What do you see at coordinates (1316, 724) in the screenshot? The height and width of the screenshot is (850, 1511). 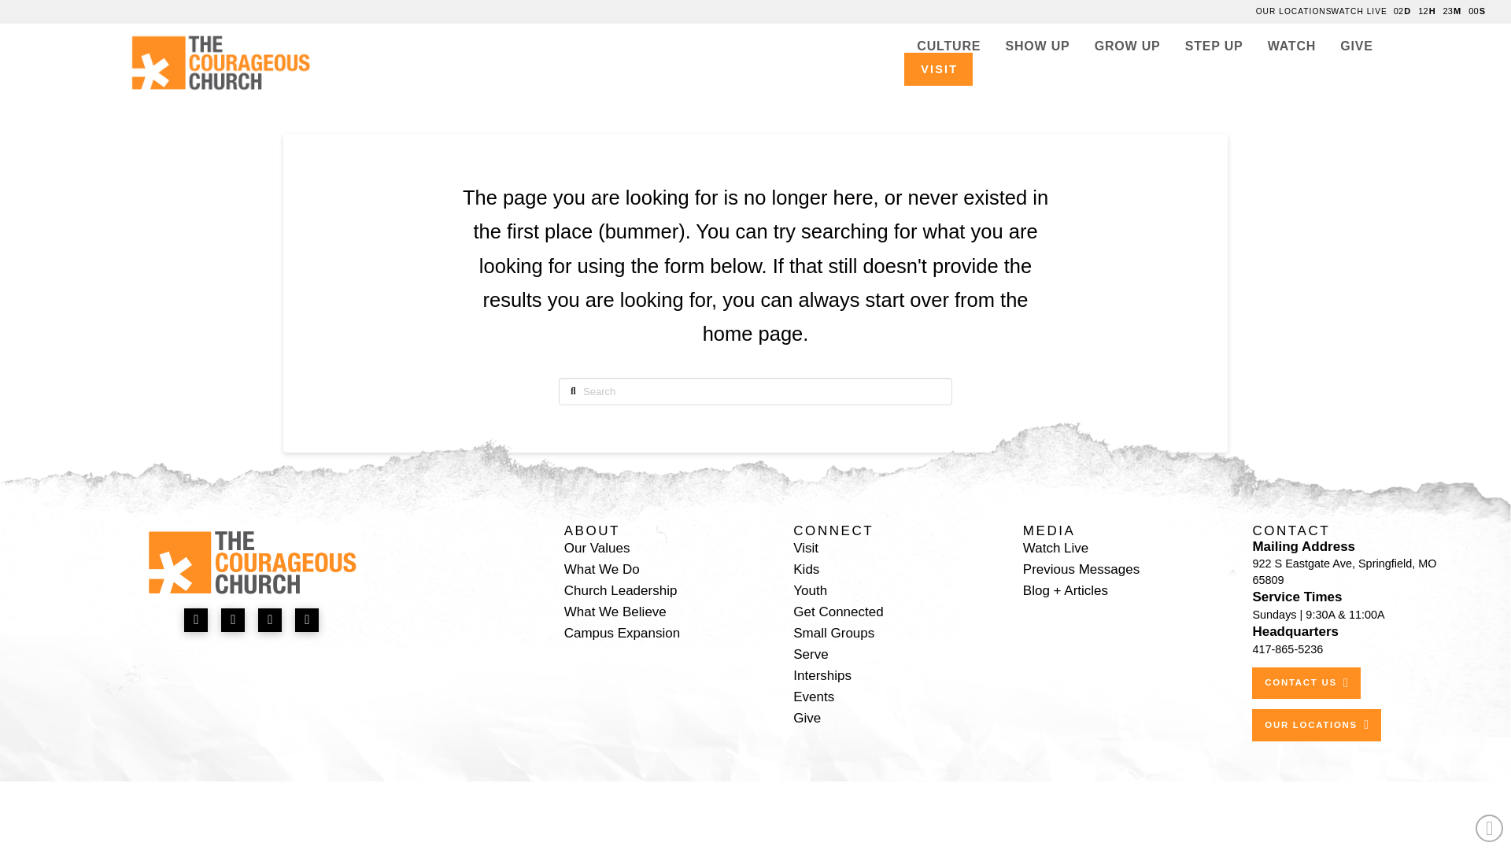 I see `OUR LOCATIONS` at bounding box center [1316, 724].